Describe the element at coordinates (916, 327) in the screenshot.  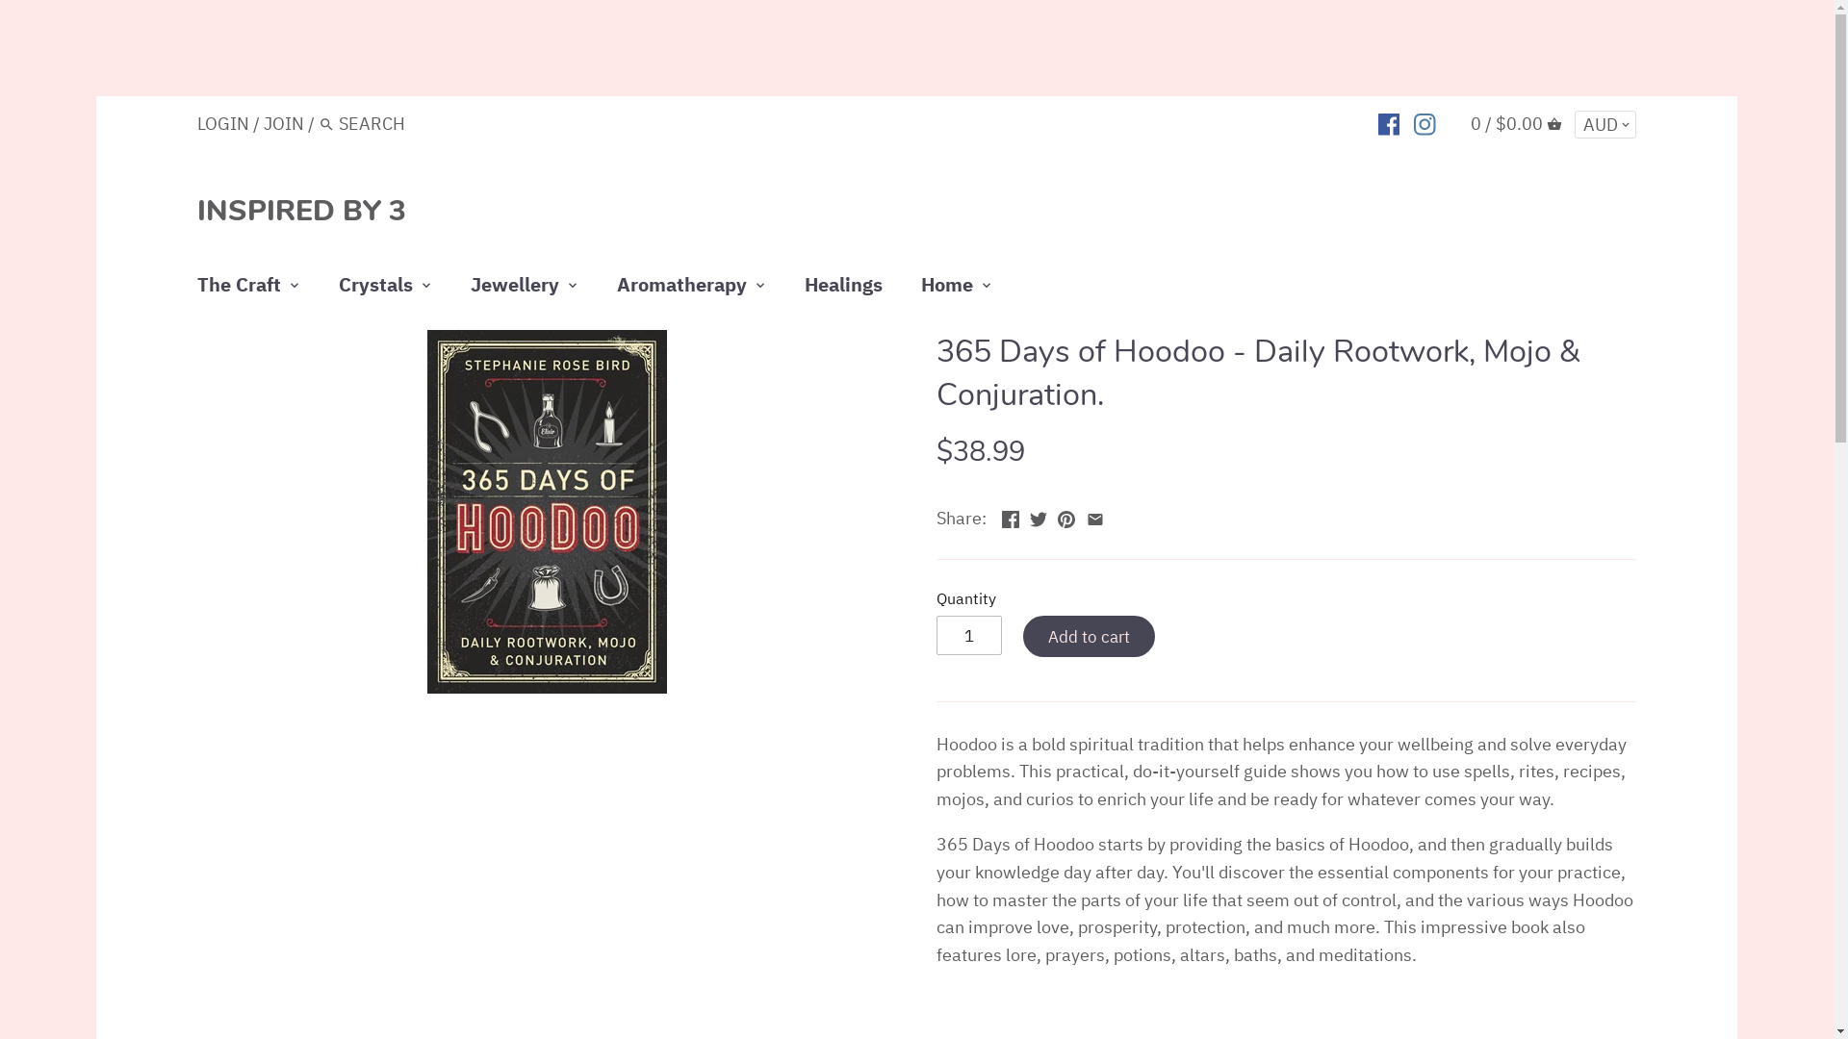
I see `Submit` at that location.